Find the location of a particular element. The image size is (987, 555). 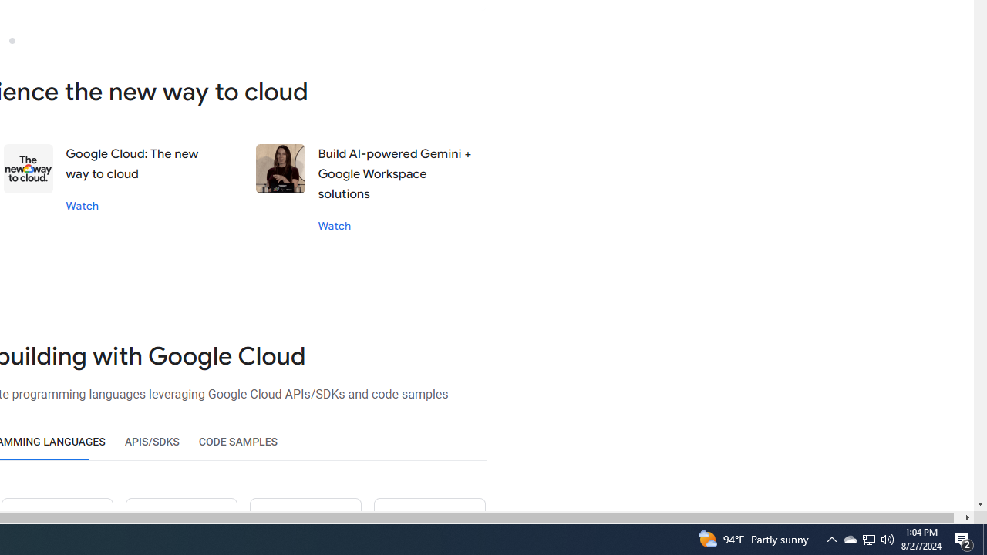

Ruby icon is located at coordinates (181, 526).